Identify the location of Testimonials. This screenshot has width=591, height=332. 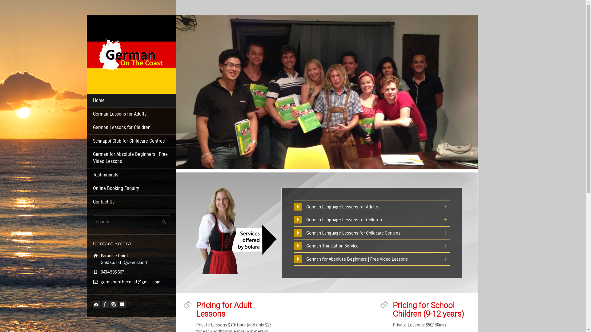
(131, 175).